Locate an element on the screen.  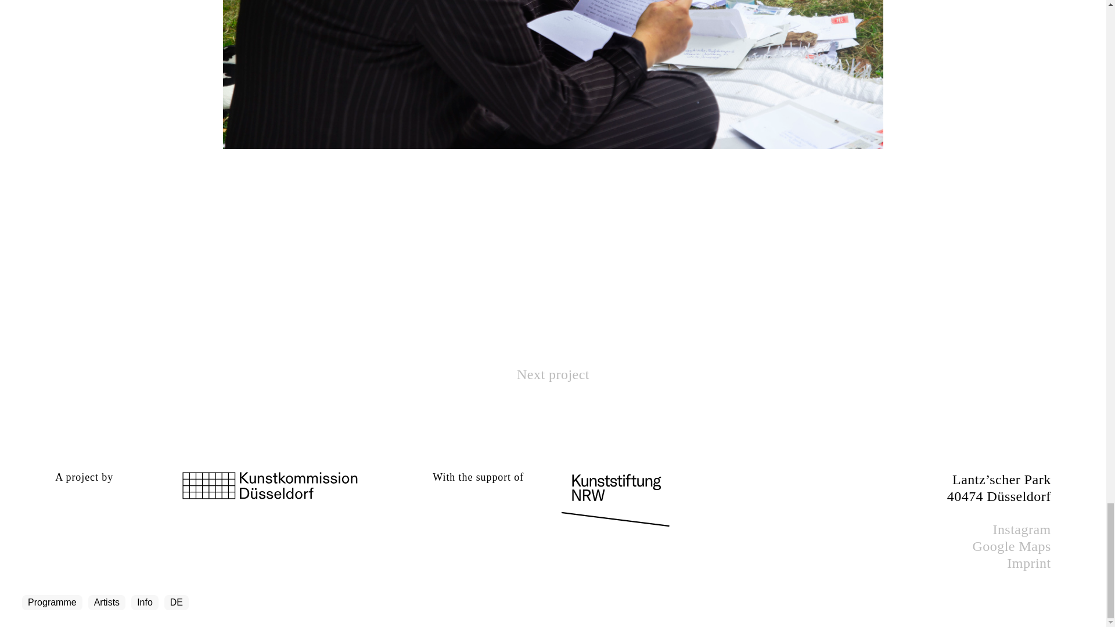
Google Maps is located at coordinates (1011, 546).